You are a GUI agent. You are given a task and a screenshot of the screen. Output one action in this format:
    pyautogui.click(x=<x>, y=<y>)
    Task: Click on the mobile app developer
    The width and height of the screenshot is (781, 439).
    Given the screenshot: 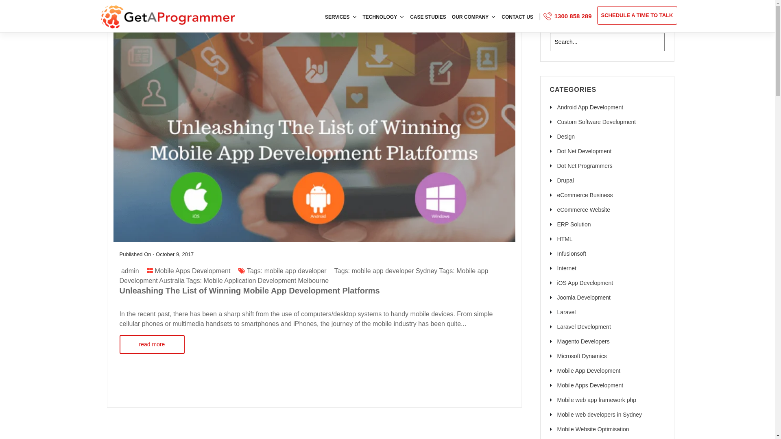 What is the action you would take?
    pyautogui.click(x=295, y=271)
    